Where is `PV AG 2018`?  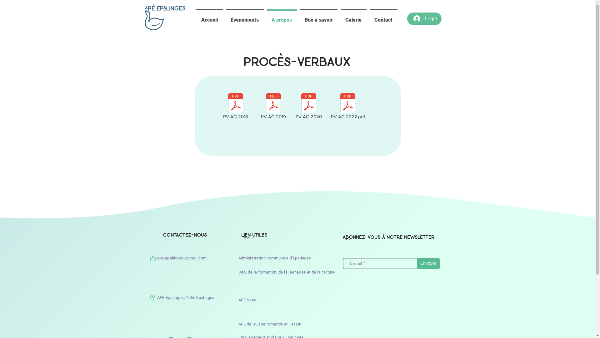 PV AG 2018 is located at coordinates (236, 107).